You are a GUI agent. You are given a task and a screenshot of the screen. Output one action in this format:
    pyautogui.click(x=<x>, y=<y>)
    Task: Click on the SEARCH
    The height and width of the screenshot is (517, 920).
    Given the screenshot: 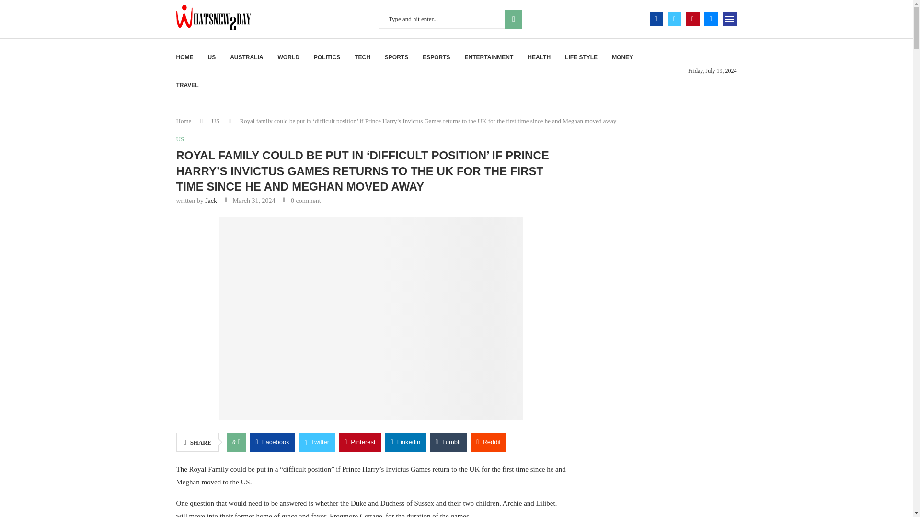 What is the action you would take?
    pyautogui.click(x=514, y=19)
    